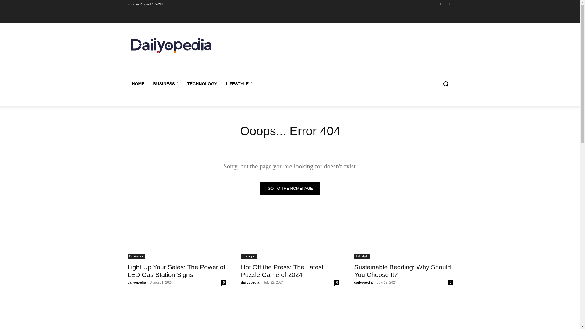 This screenshot has height=329, width=585. Describe the element at coordinates (138, 83) in the screenshot. I see `HOME` at that location.